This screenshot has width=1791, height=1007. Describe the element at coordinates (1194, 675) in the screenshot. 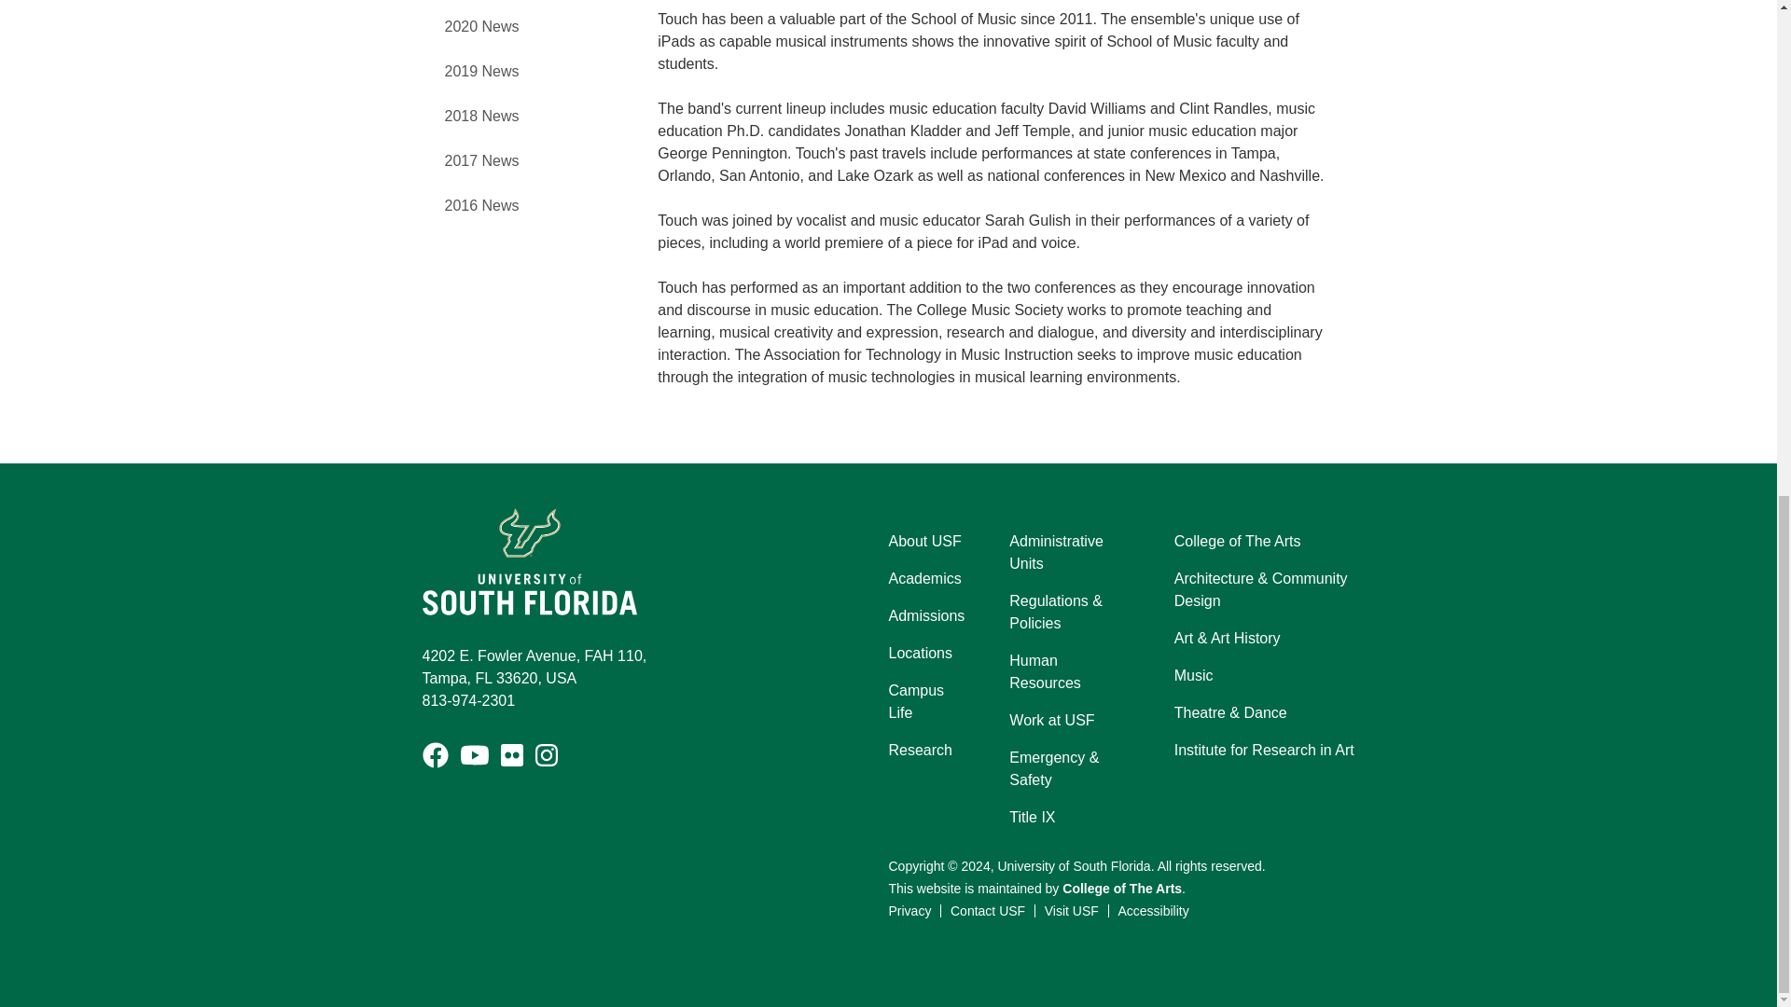

I see `Music` at that location.